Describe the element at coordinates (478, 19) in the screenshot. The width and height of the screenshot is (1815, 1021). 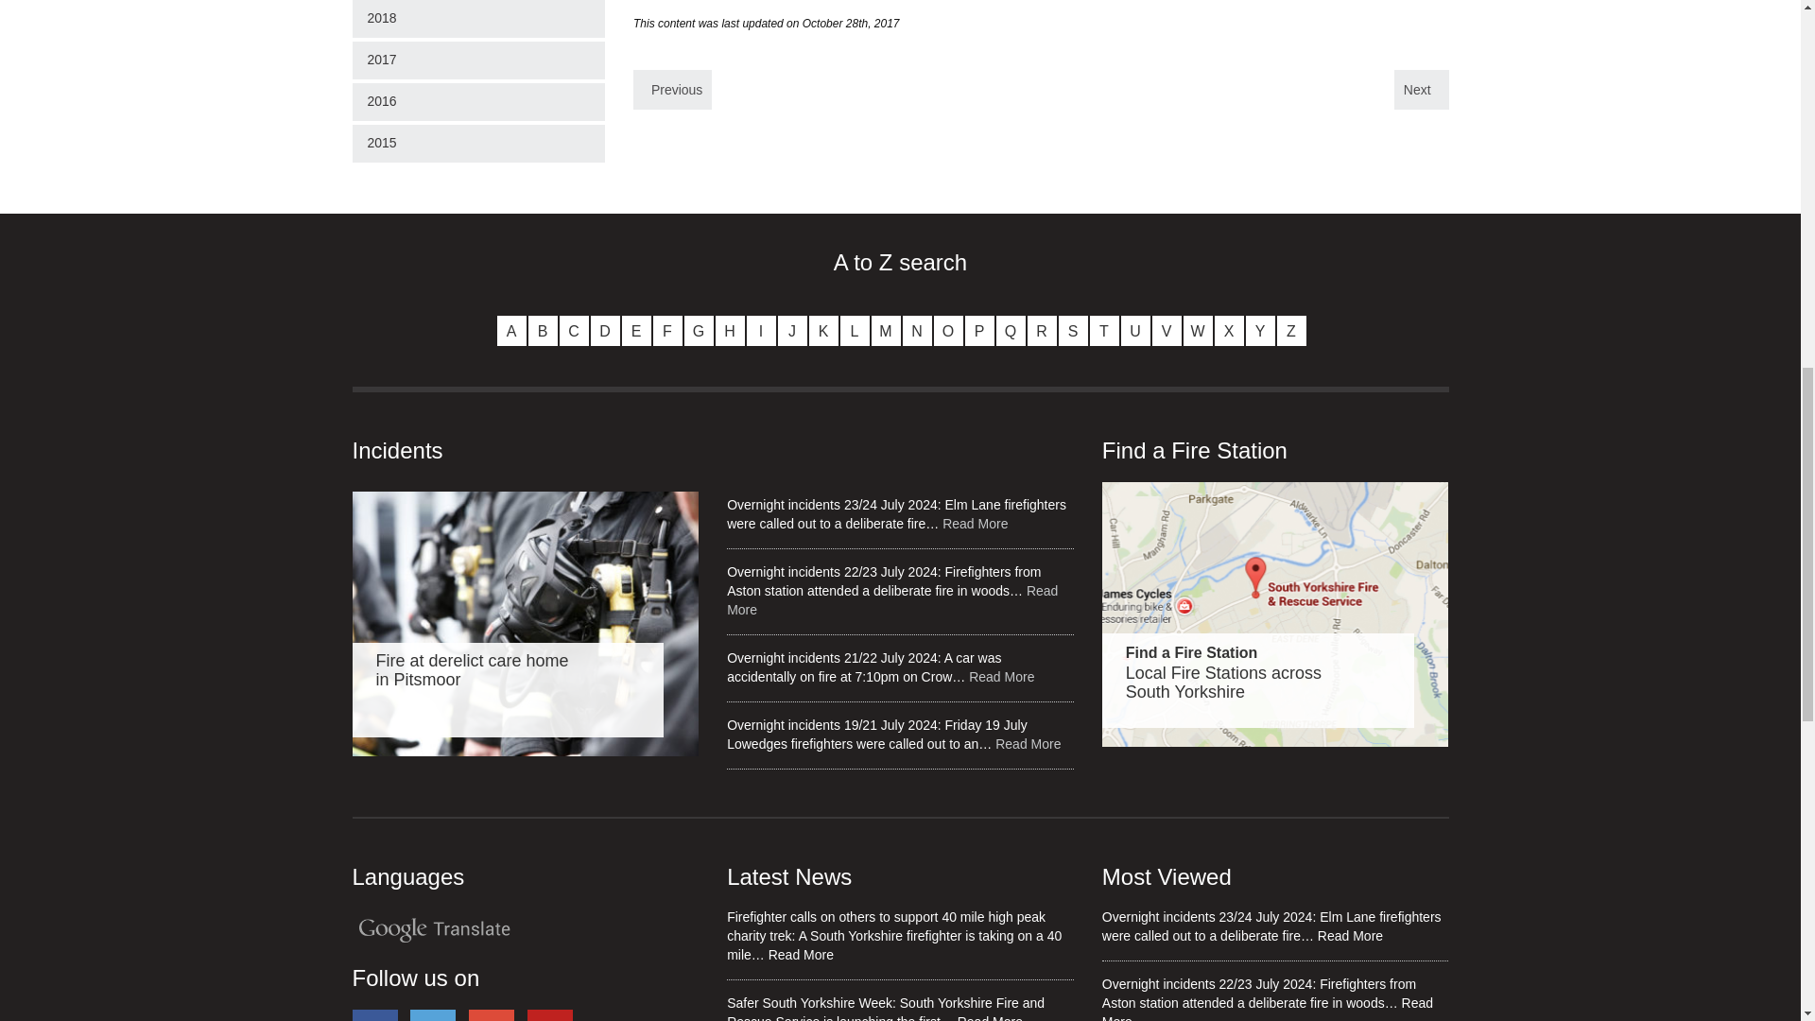
I see `2018` at that location.